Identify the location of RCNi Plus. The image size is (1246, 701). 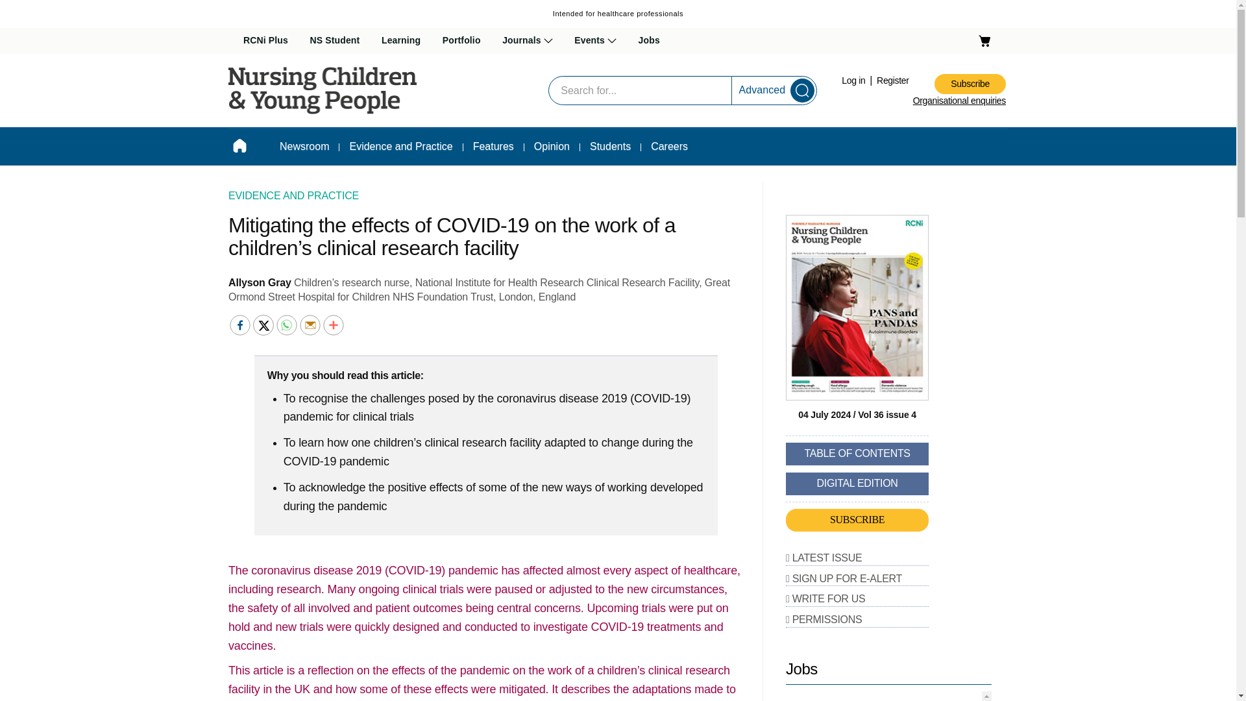
(265, 41).